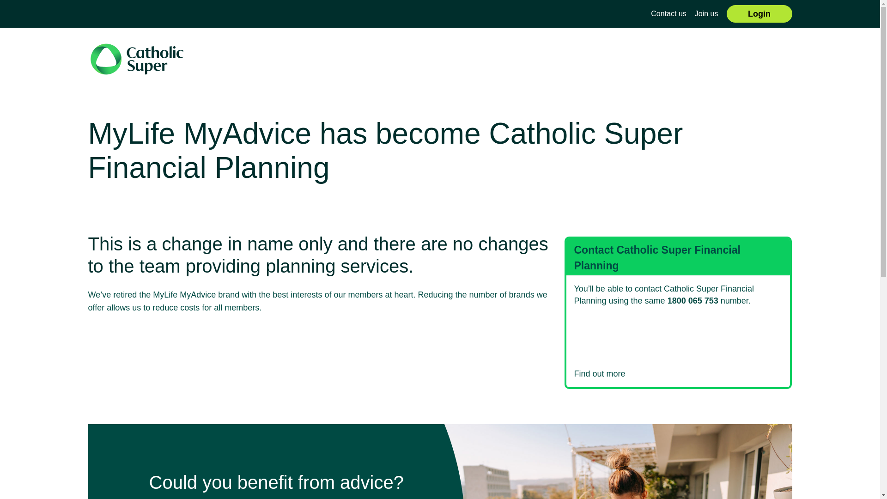  Describe the element at coordinates (759, 14) in the screenshot. I see `Login` at that location.